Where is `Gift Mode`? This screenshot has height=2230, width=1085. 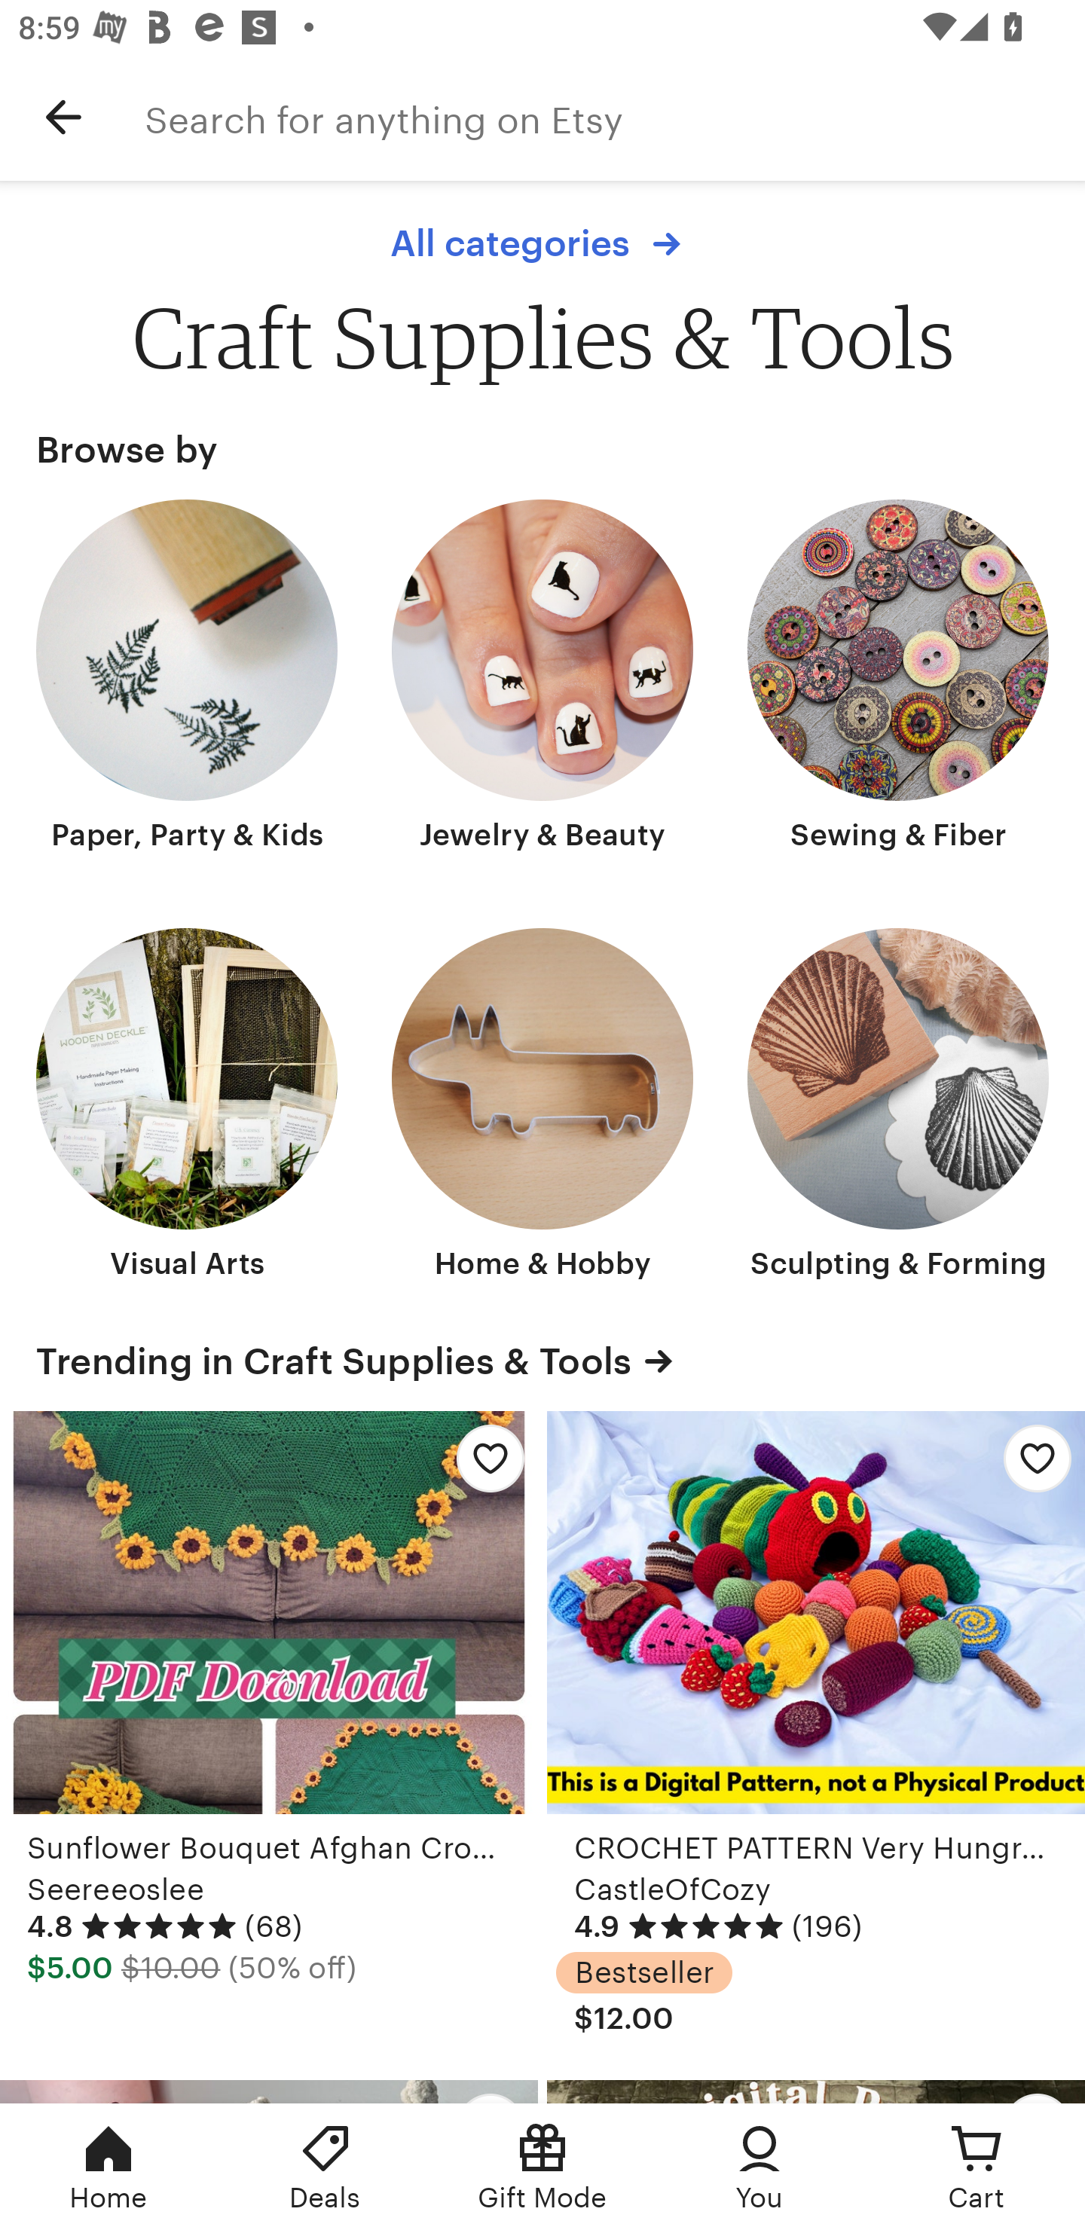 Gift Mode is located at coordinates (542, 2167).